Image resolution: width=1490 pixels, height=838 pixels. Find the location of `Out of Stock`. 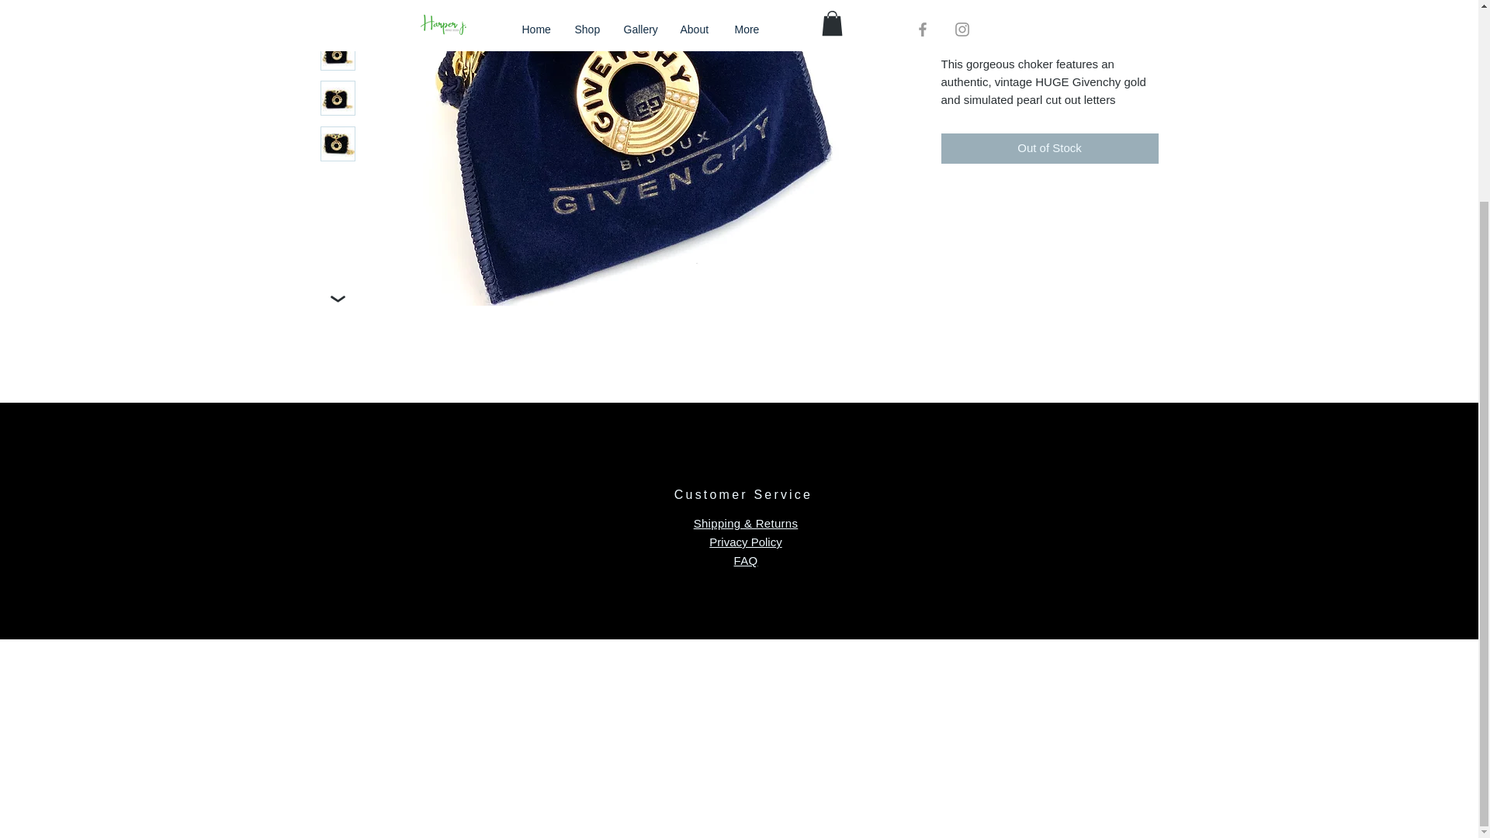

Out of Stock is located at coordinates (1048, 147).